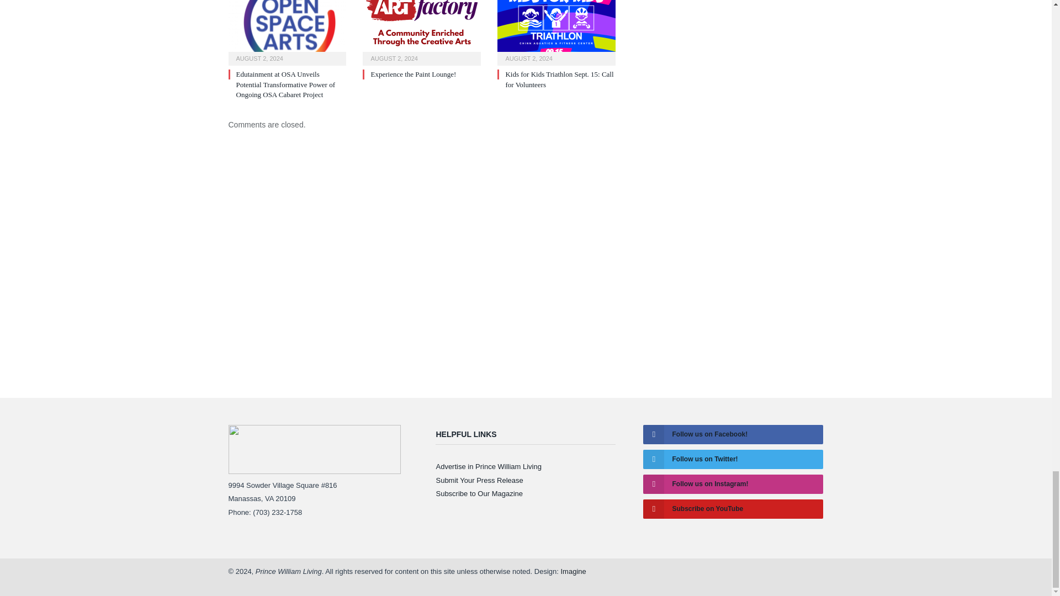 This screenshot has width=1060, height=596. What do you see at coordinates (413, 74) in the screenshot?
I see `Experience the Paint Lounge!` at bounding box center [413, 74].